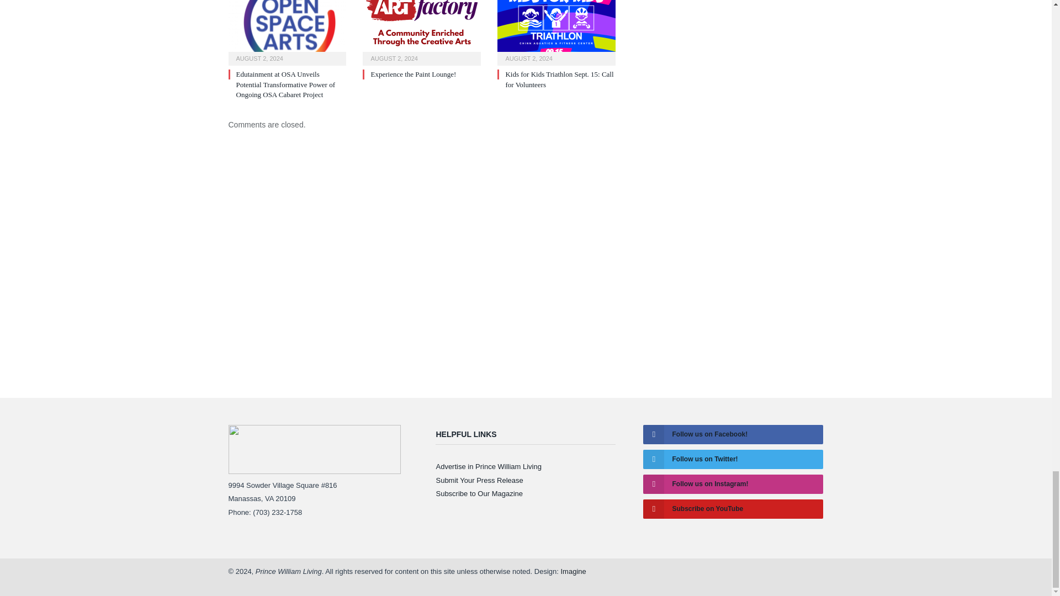 This screenshot has width=1060, height=596. What do you see at coordinates (413, 74) in the screenshot?
I see `Experience the Paint Lounge!` at bounding box center [413, 74].